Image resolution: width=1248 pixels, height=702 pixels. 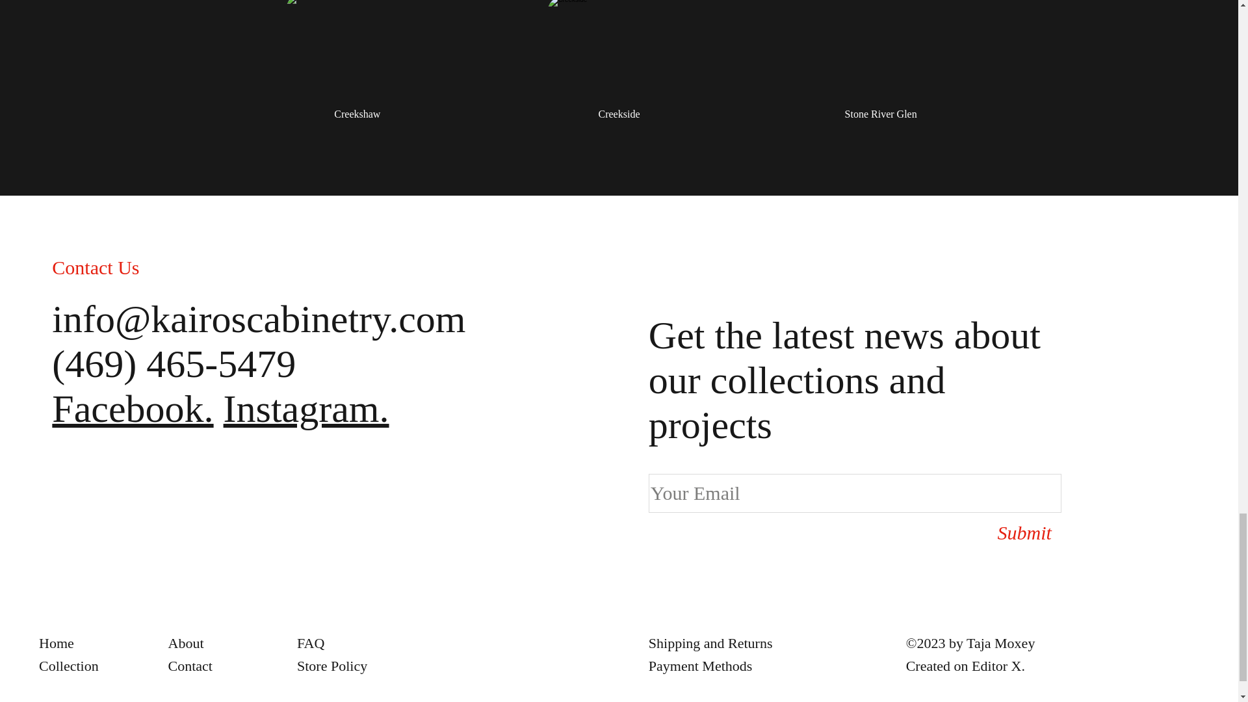 I want to click on Contact, so click(x=190, y=666).